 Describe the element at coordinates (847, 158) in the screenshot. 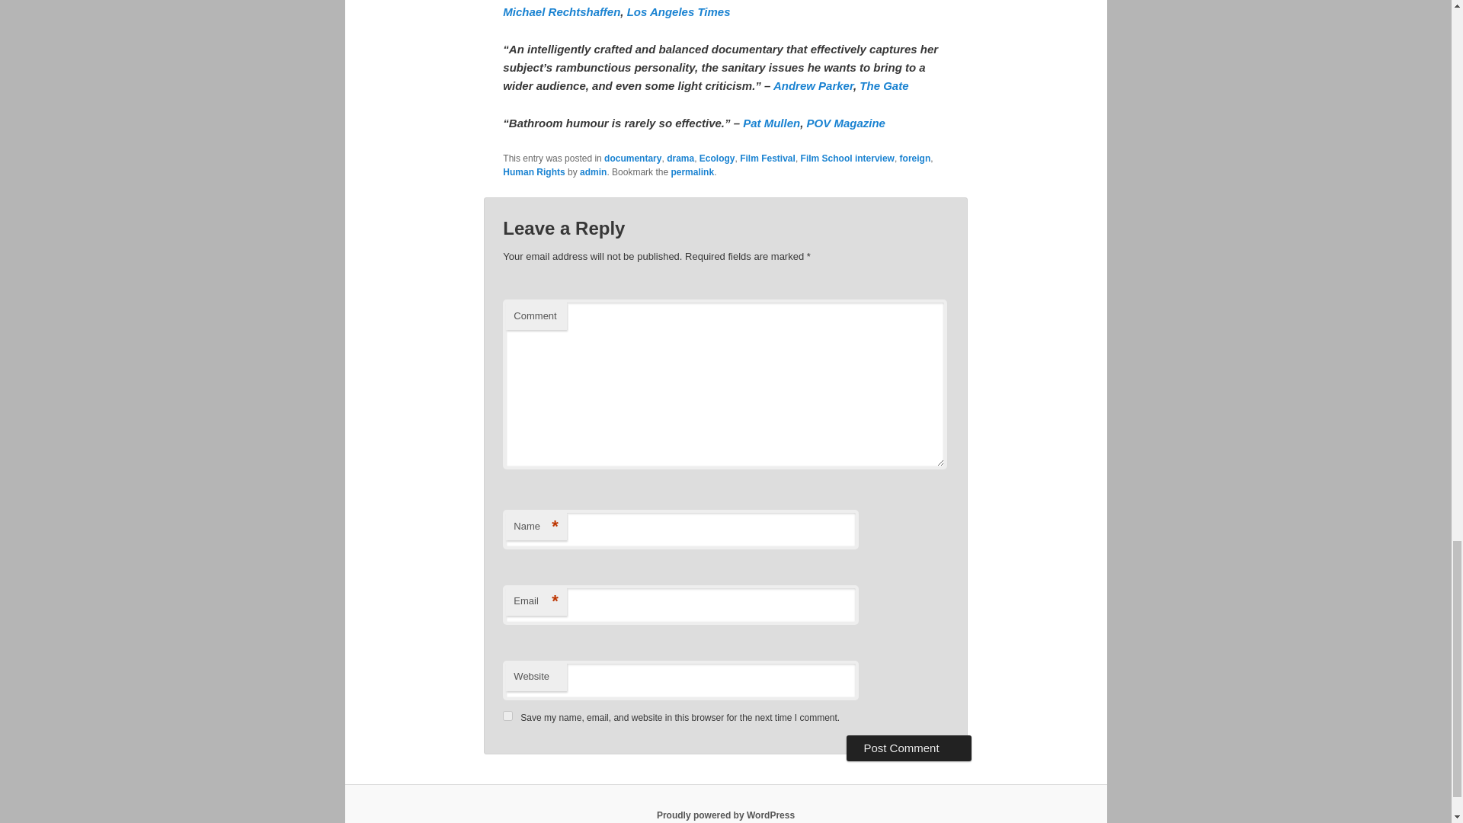

I see `Film School interview` at that location.